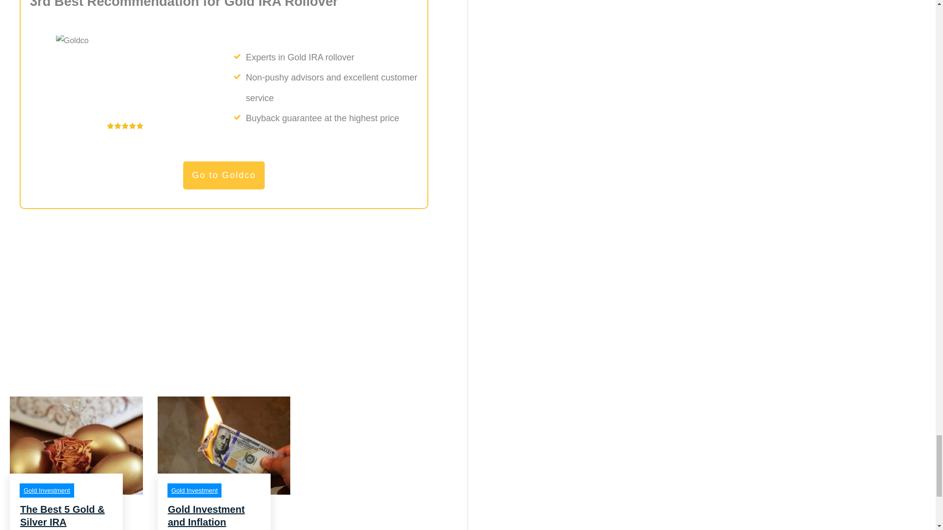 This screenshot has height=530, width=943. What do you see at coordinates (206, 515) in the screenshot?
I see `Gold Investment and Inflation` at bounding box center [206, 515].